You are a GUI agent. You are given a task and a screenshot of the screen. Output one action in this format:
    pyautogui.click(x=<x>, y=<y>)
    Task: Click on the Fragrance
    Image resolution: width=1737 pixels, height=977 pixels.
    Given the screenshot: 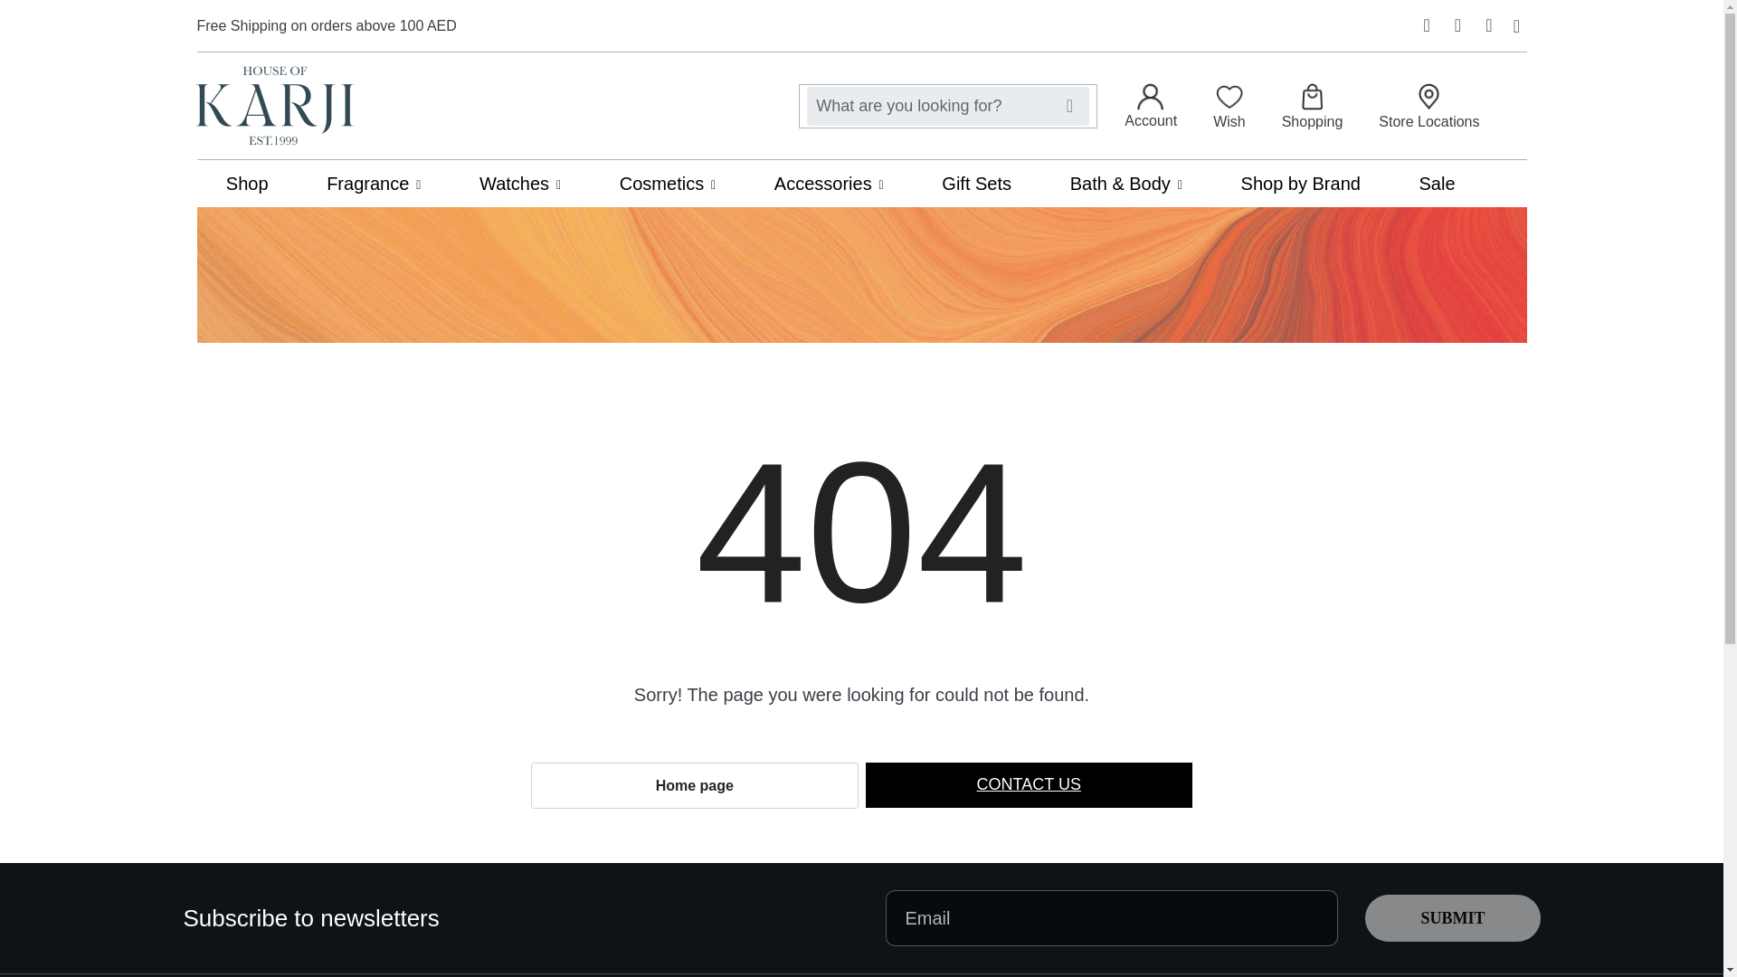 What is the action you would take?
    pyautogui.click(x=373, y=183)
    